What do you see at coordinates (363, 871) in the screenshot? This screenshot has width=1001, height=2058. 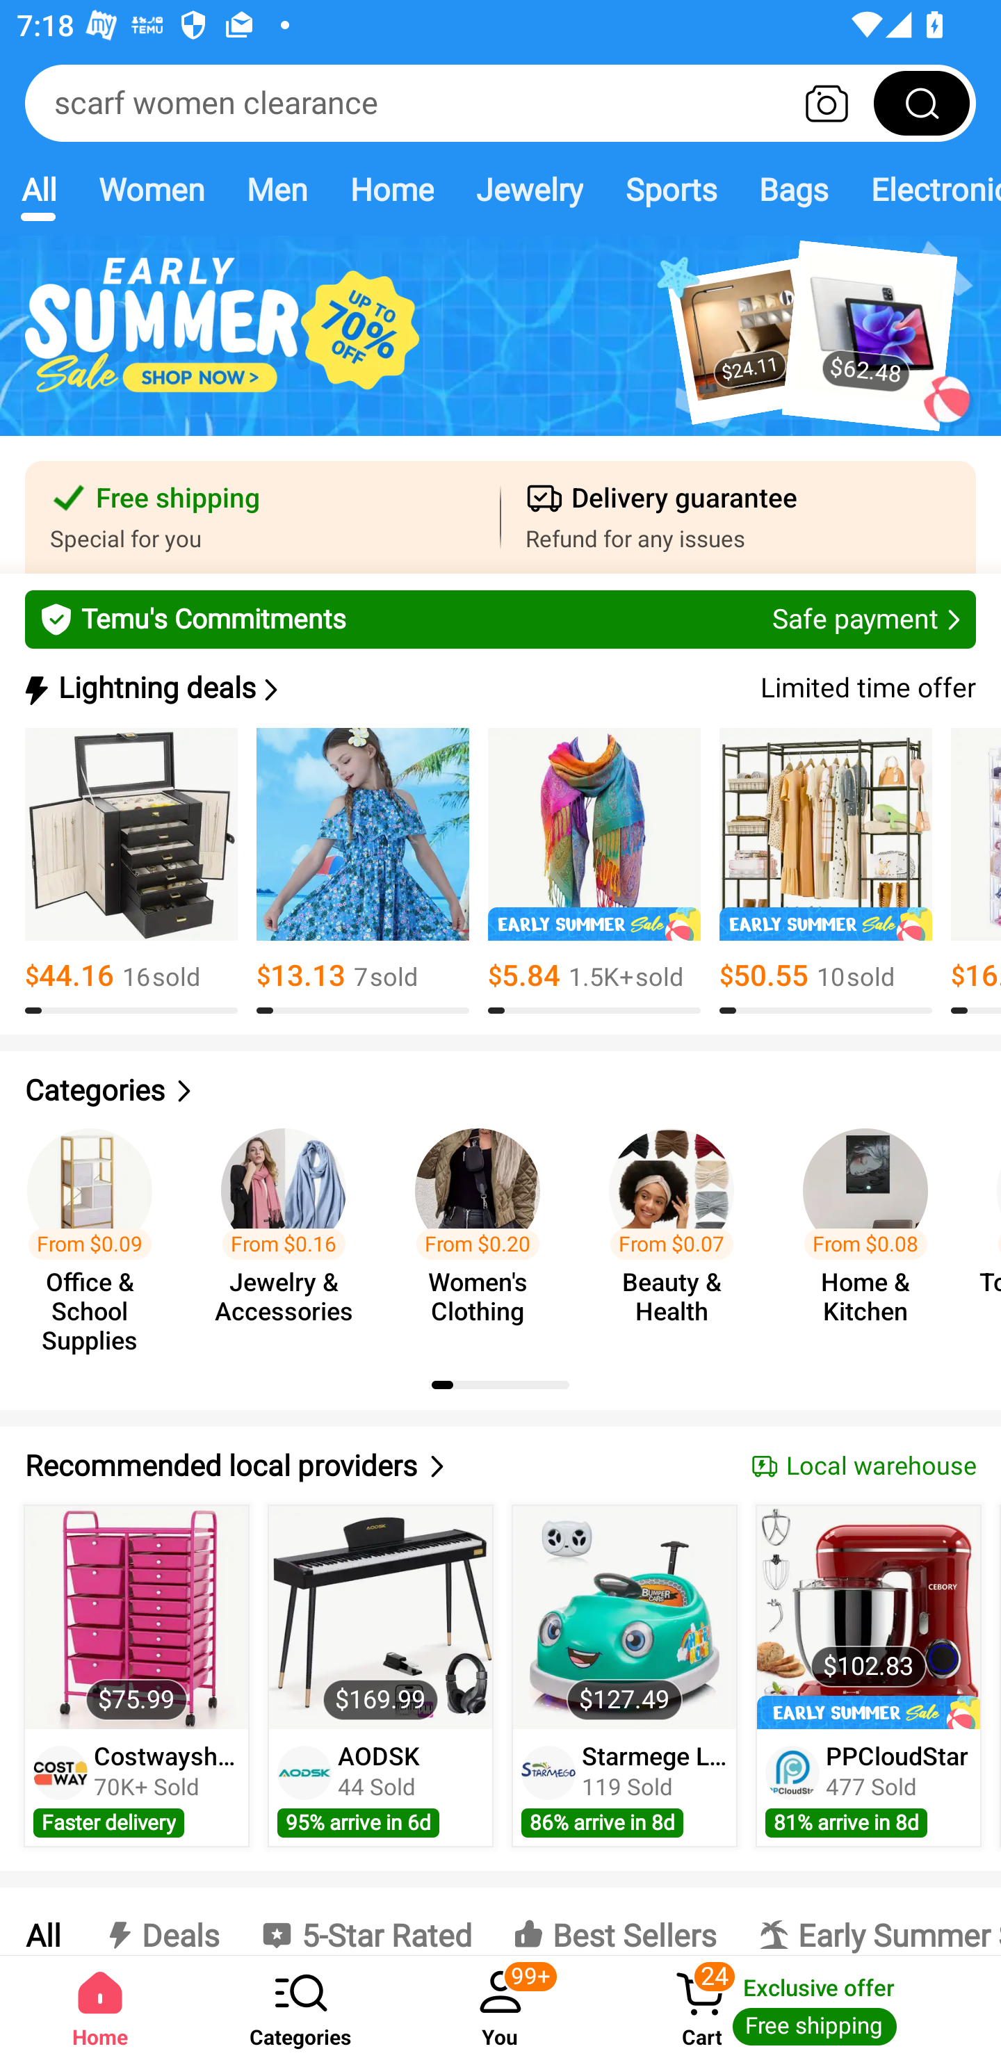 I see `$13.13 7￼sold 8.0` at bounding box center [363, 871].